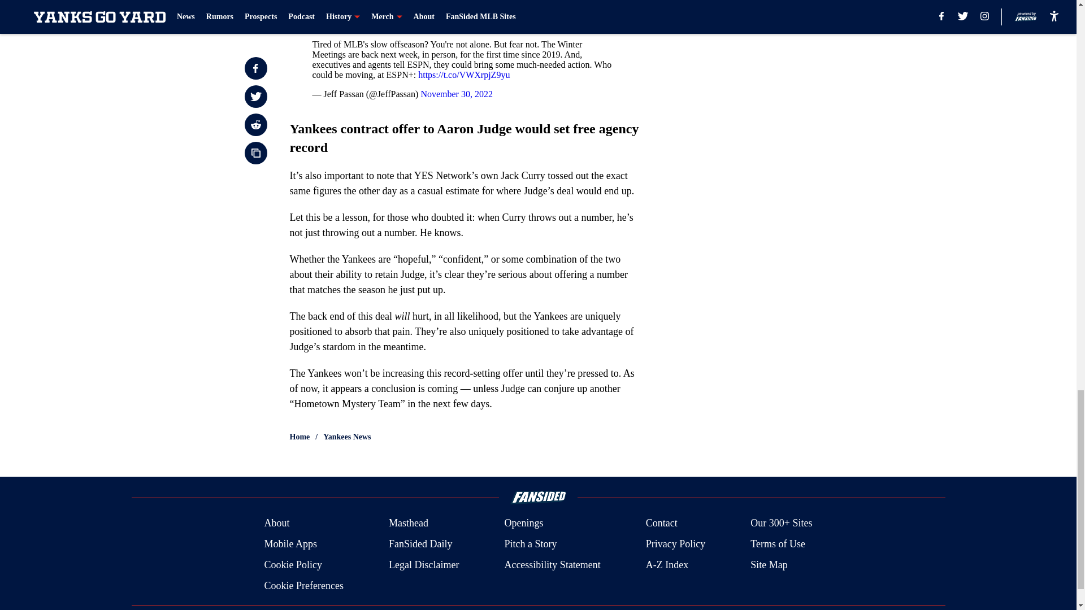  I want to click on Masthead, so click(408, 523).